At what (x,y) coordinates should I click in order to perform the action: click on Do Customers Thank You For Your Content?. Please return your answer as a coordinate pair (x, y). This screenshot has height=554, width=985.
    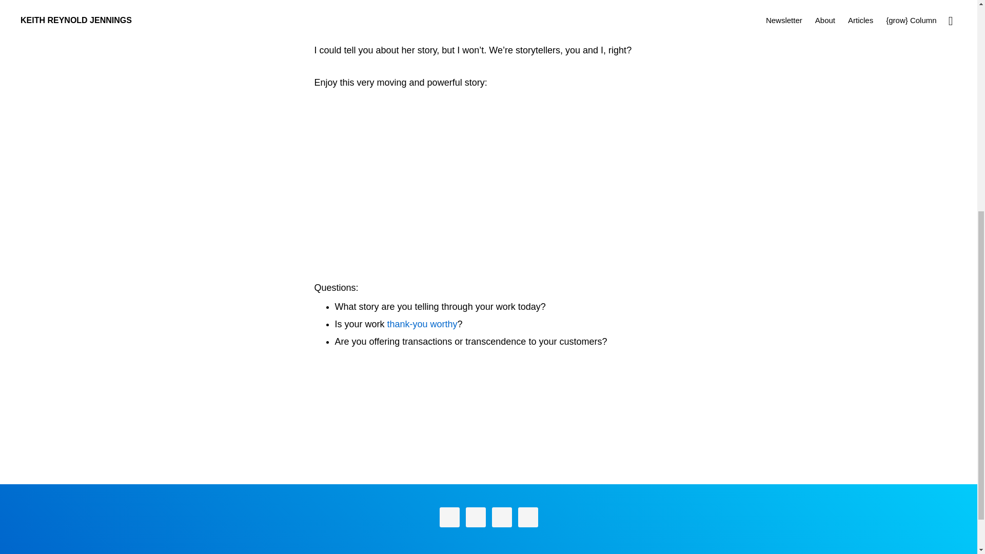
    Looking at the image, I should click on (422, 324).